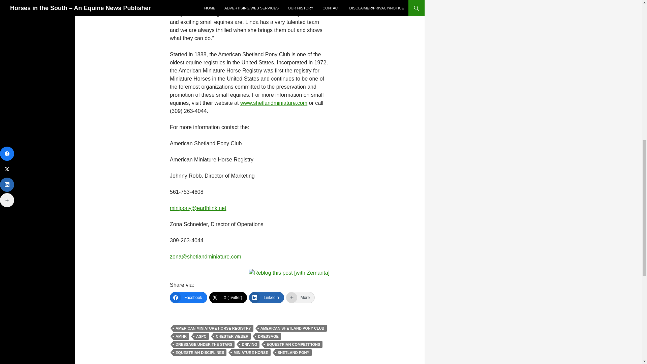 Image resolution: width=647 pixels, height=364 pixels. Describe the element at coordinates (292, 328) in the screenshot. I see `AMERICAN SHETLAND PONY CLUB` at that location.